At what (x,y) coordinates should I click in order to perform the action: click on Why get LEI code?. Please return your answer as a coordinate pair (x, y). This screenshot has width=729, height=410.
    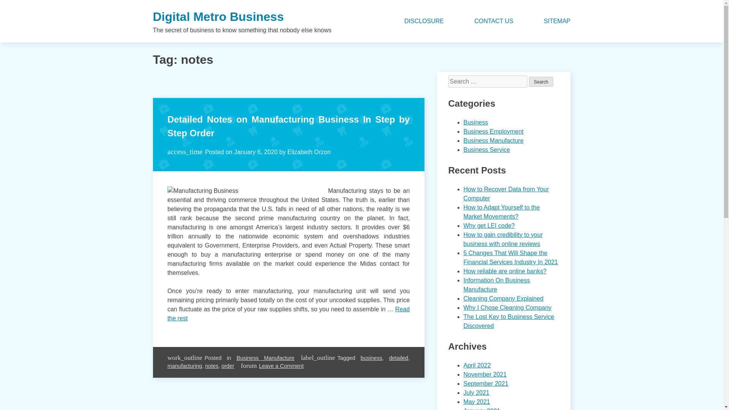
    Looking at the image, I should click on (489, 225).